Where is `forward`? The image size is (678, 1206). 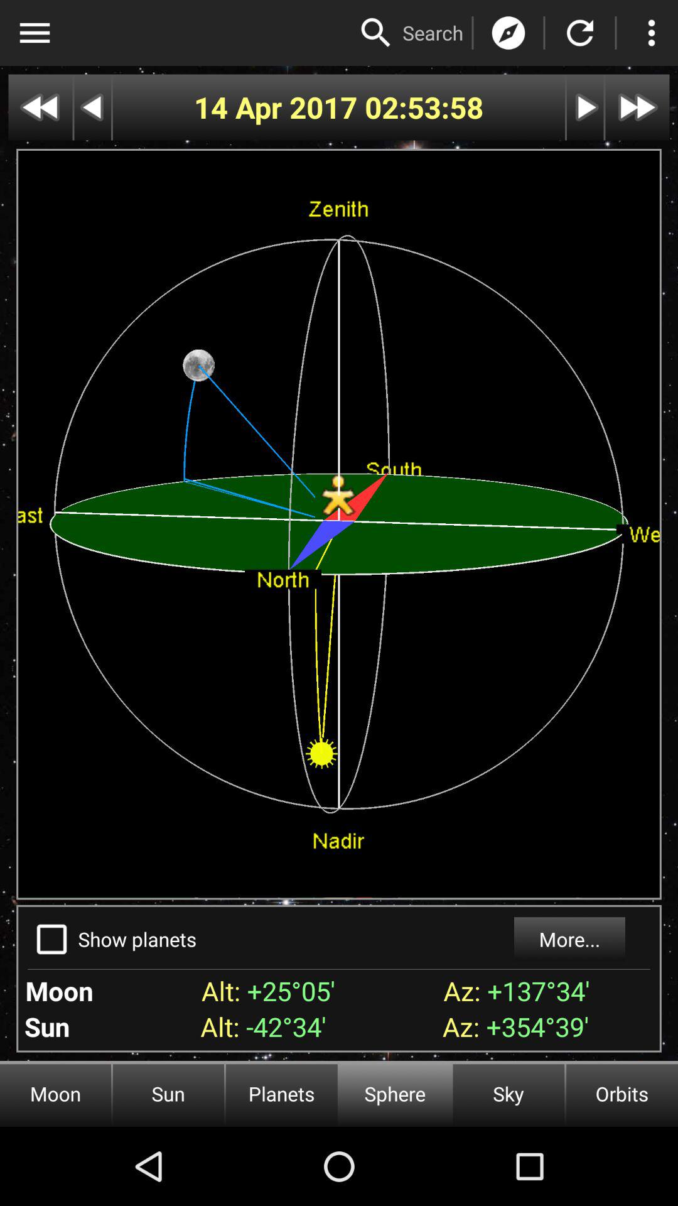
forward is located at coordinates (585, 107).